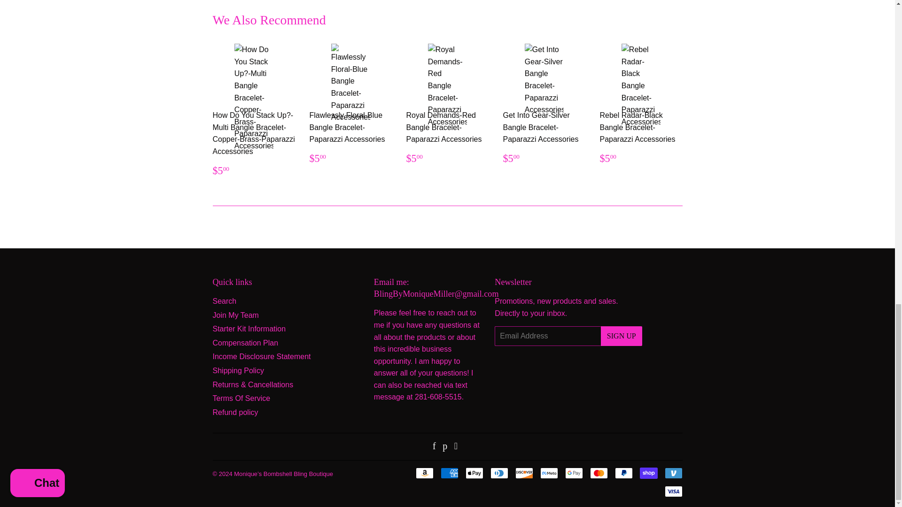 Image resolution: width=902 pixels, height=507 pixels. I want to click on Shop Pay, so click(648, 473).